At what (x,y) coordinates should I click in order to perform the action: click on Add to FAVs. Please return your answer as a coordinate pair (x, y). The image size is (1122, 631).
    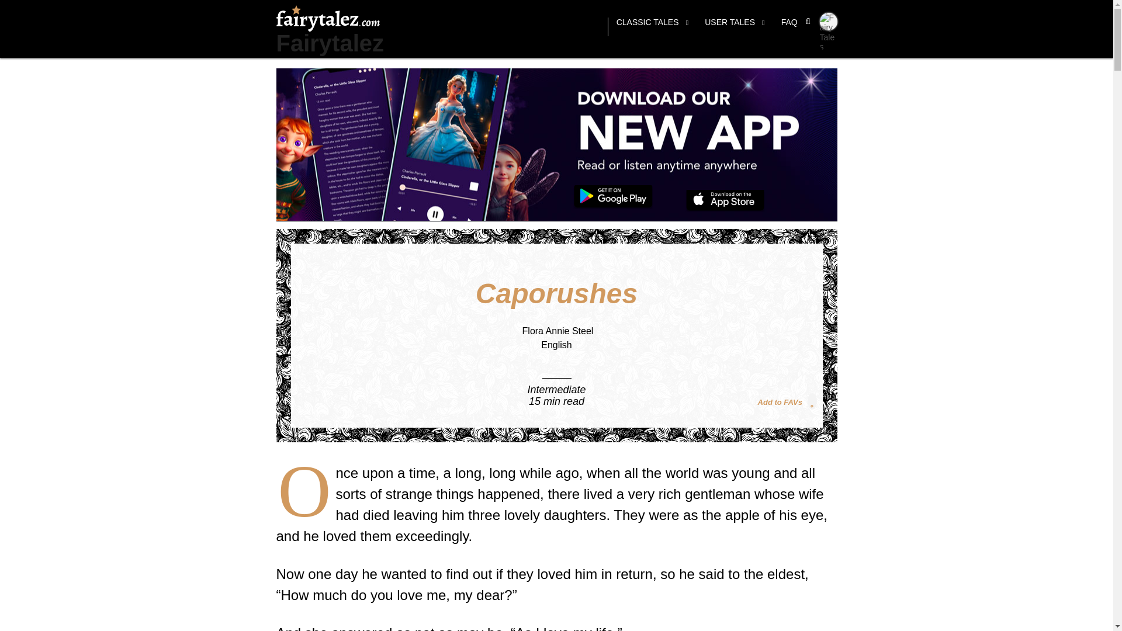
    Looking at the image, I should click on (787, 401).